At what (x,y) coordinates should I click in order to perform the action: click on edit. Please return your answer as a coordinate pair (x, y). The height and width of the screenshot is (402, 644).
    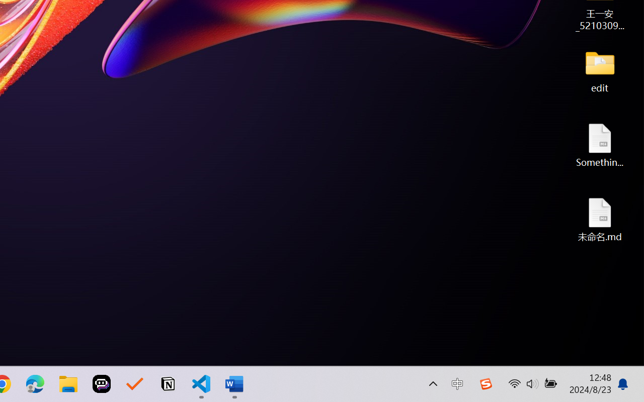
    Looking at the image, I should click on (600, 70).